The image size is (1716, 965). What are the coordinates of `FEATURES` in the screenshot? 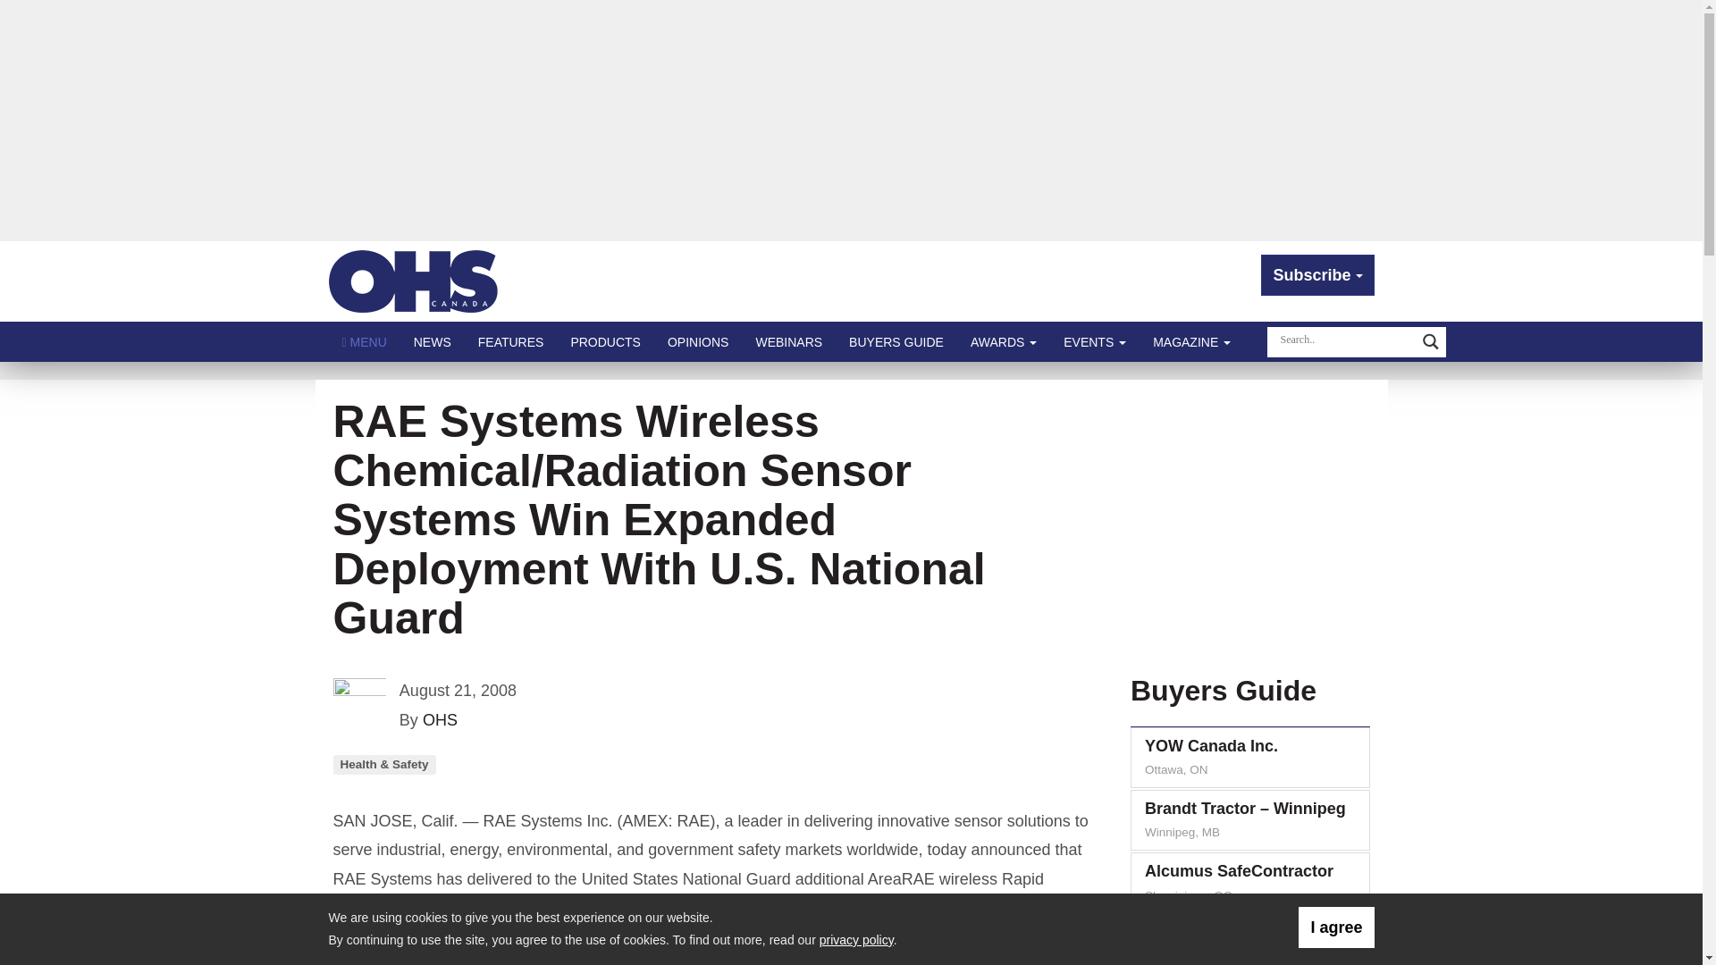 It's located at (511, 341).